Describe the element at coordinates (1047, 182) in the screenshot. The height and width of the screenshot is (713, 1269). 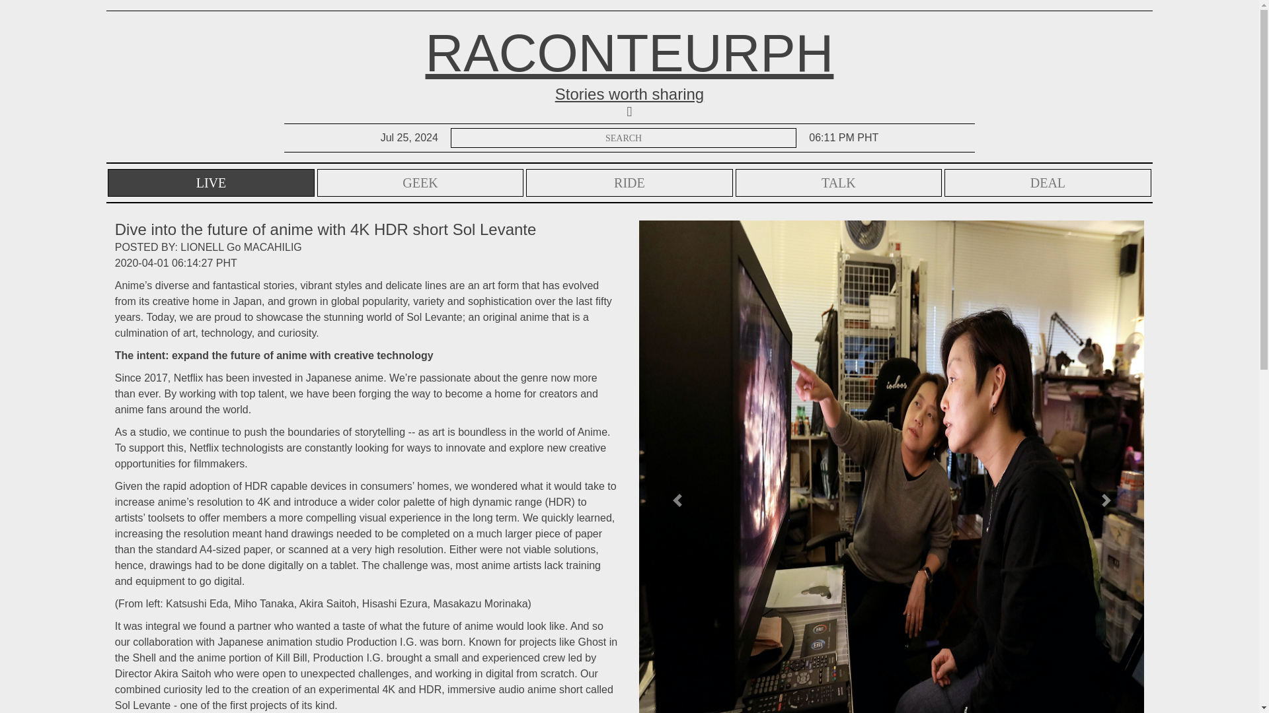
I see `DEAL` at that location.